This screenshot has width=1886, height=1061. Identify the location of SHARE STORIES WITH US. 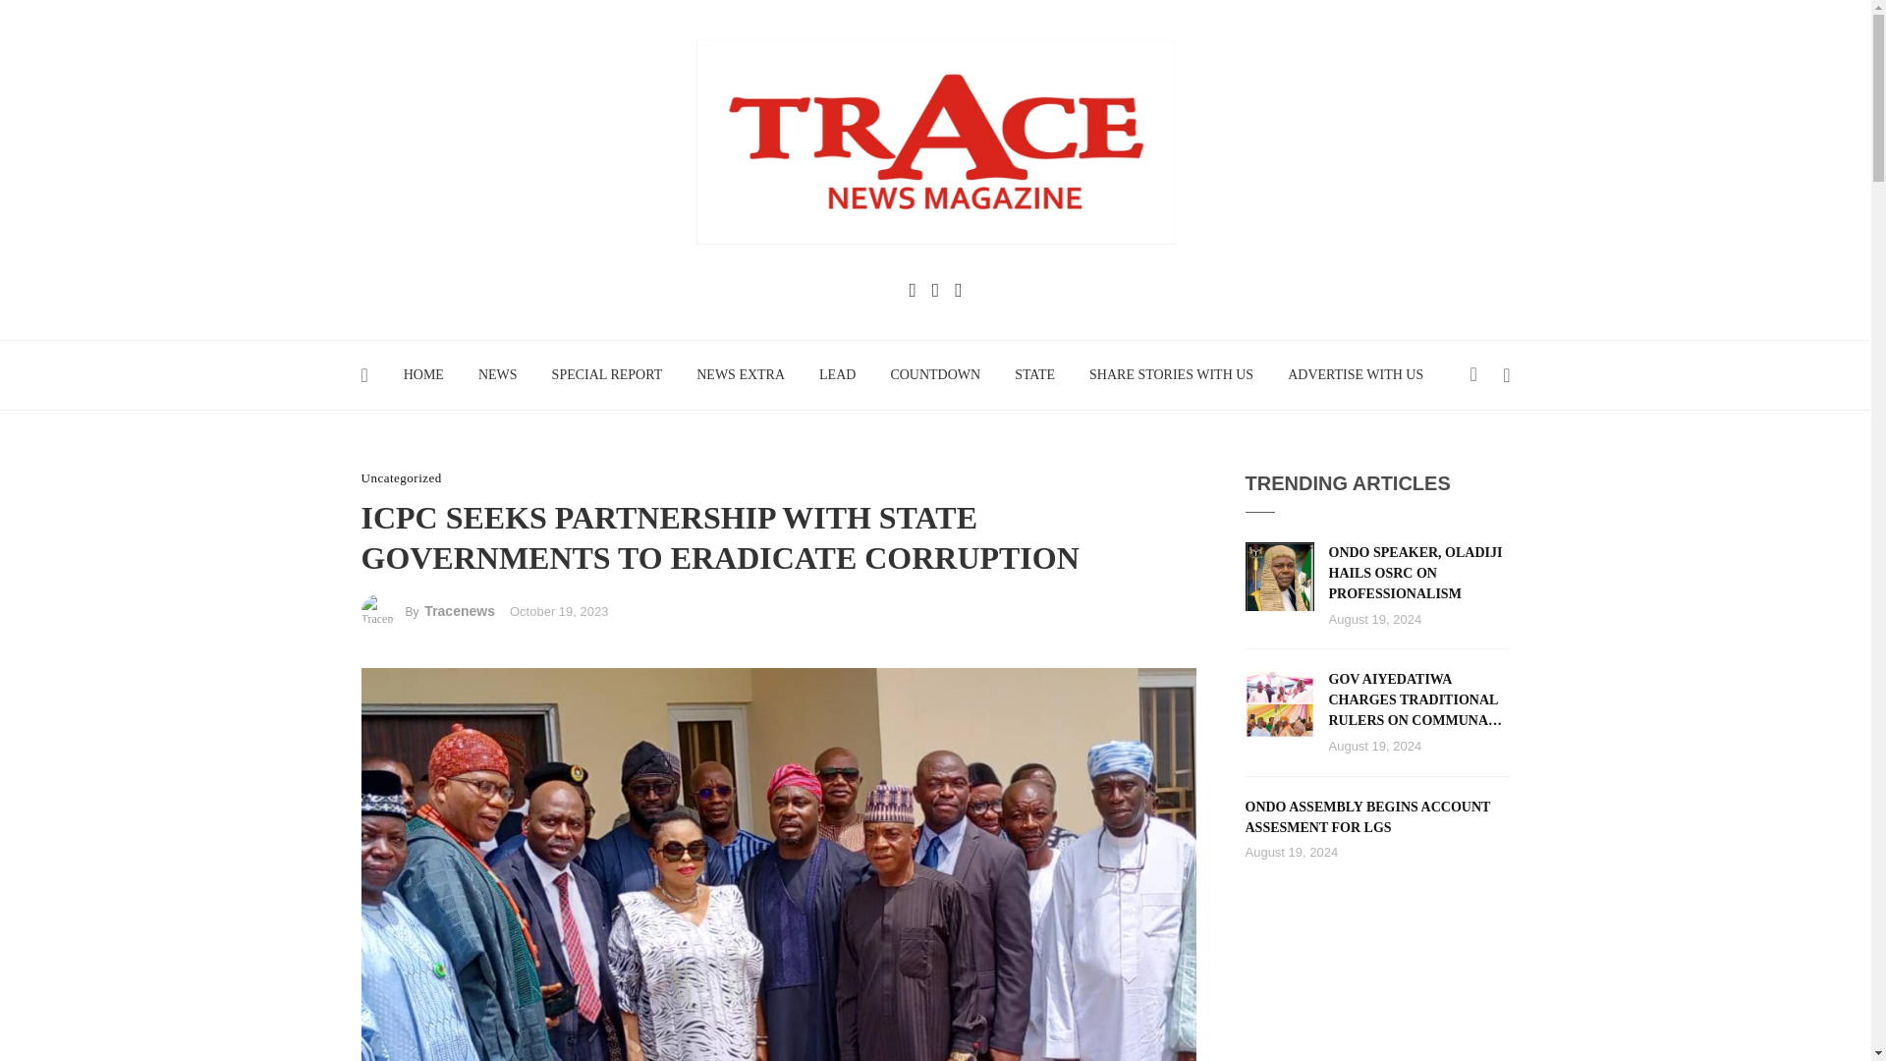
(1172, 374).